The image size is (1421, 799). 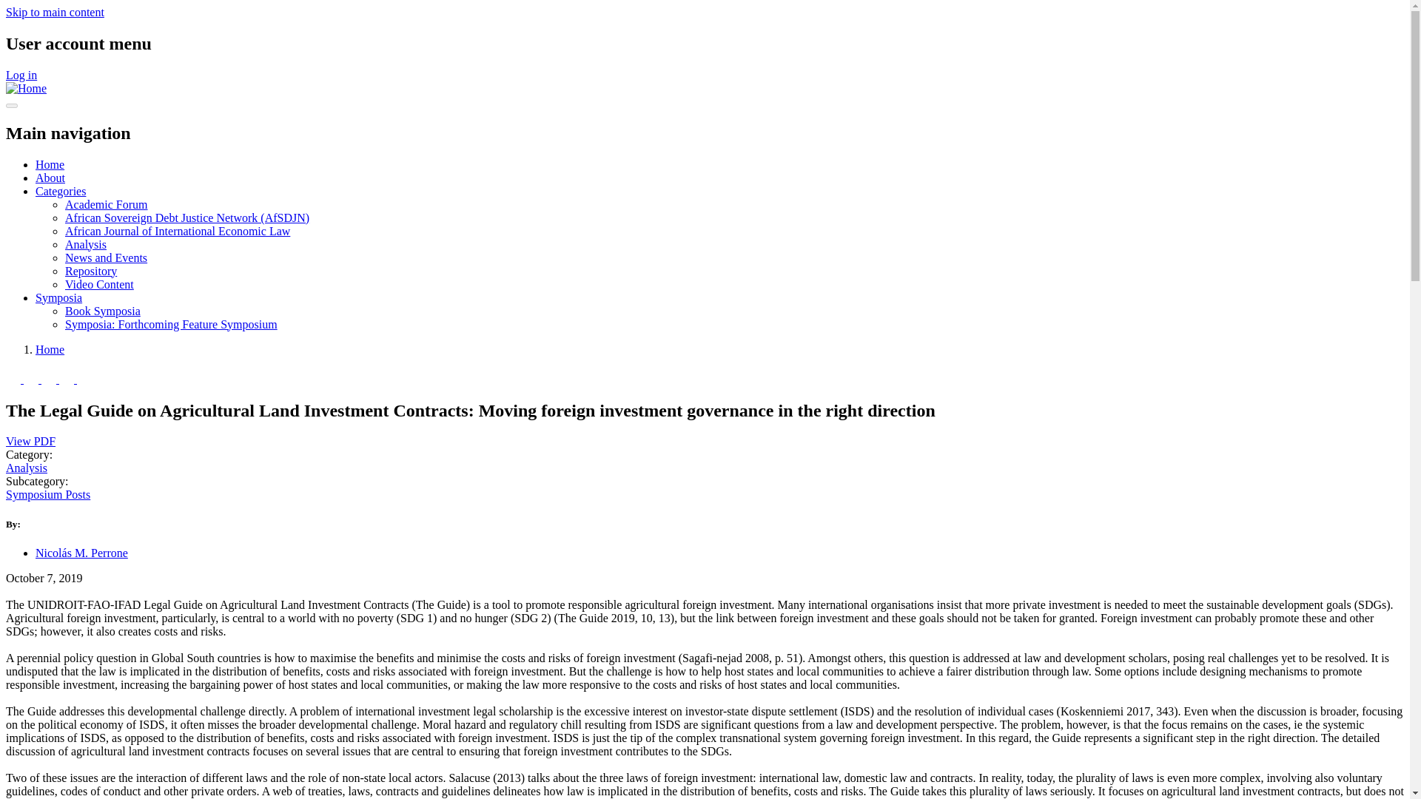 What do you see at coordinates (26, 89) in the screenshot?
I see `Home` at bounding box center [26, 89].